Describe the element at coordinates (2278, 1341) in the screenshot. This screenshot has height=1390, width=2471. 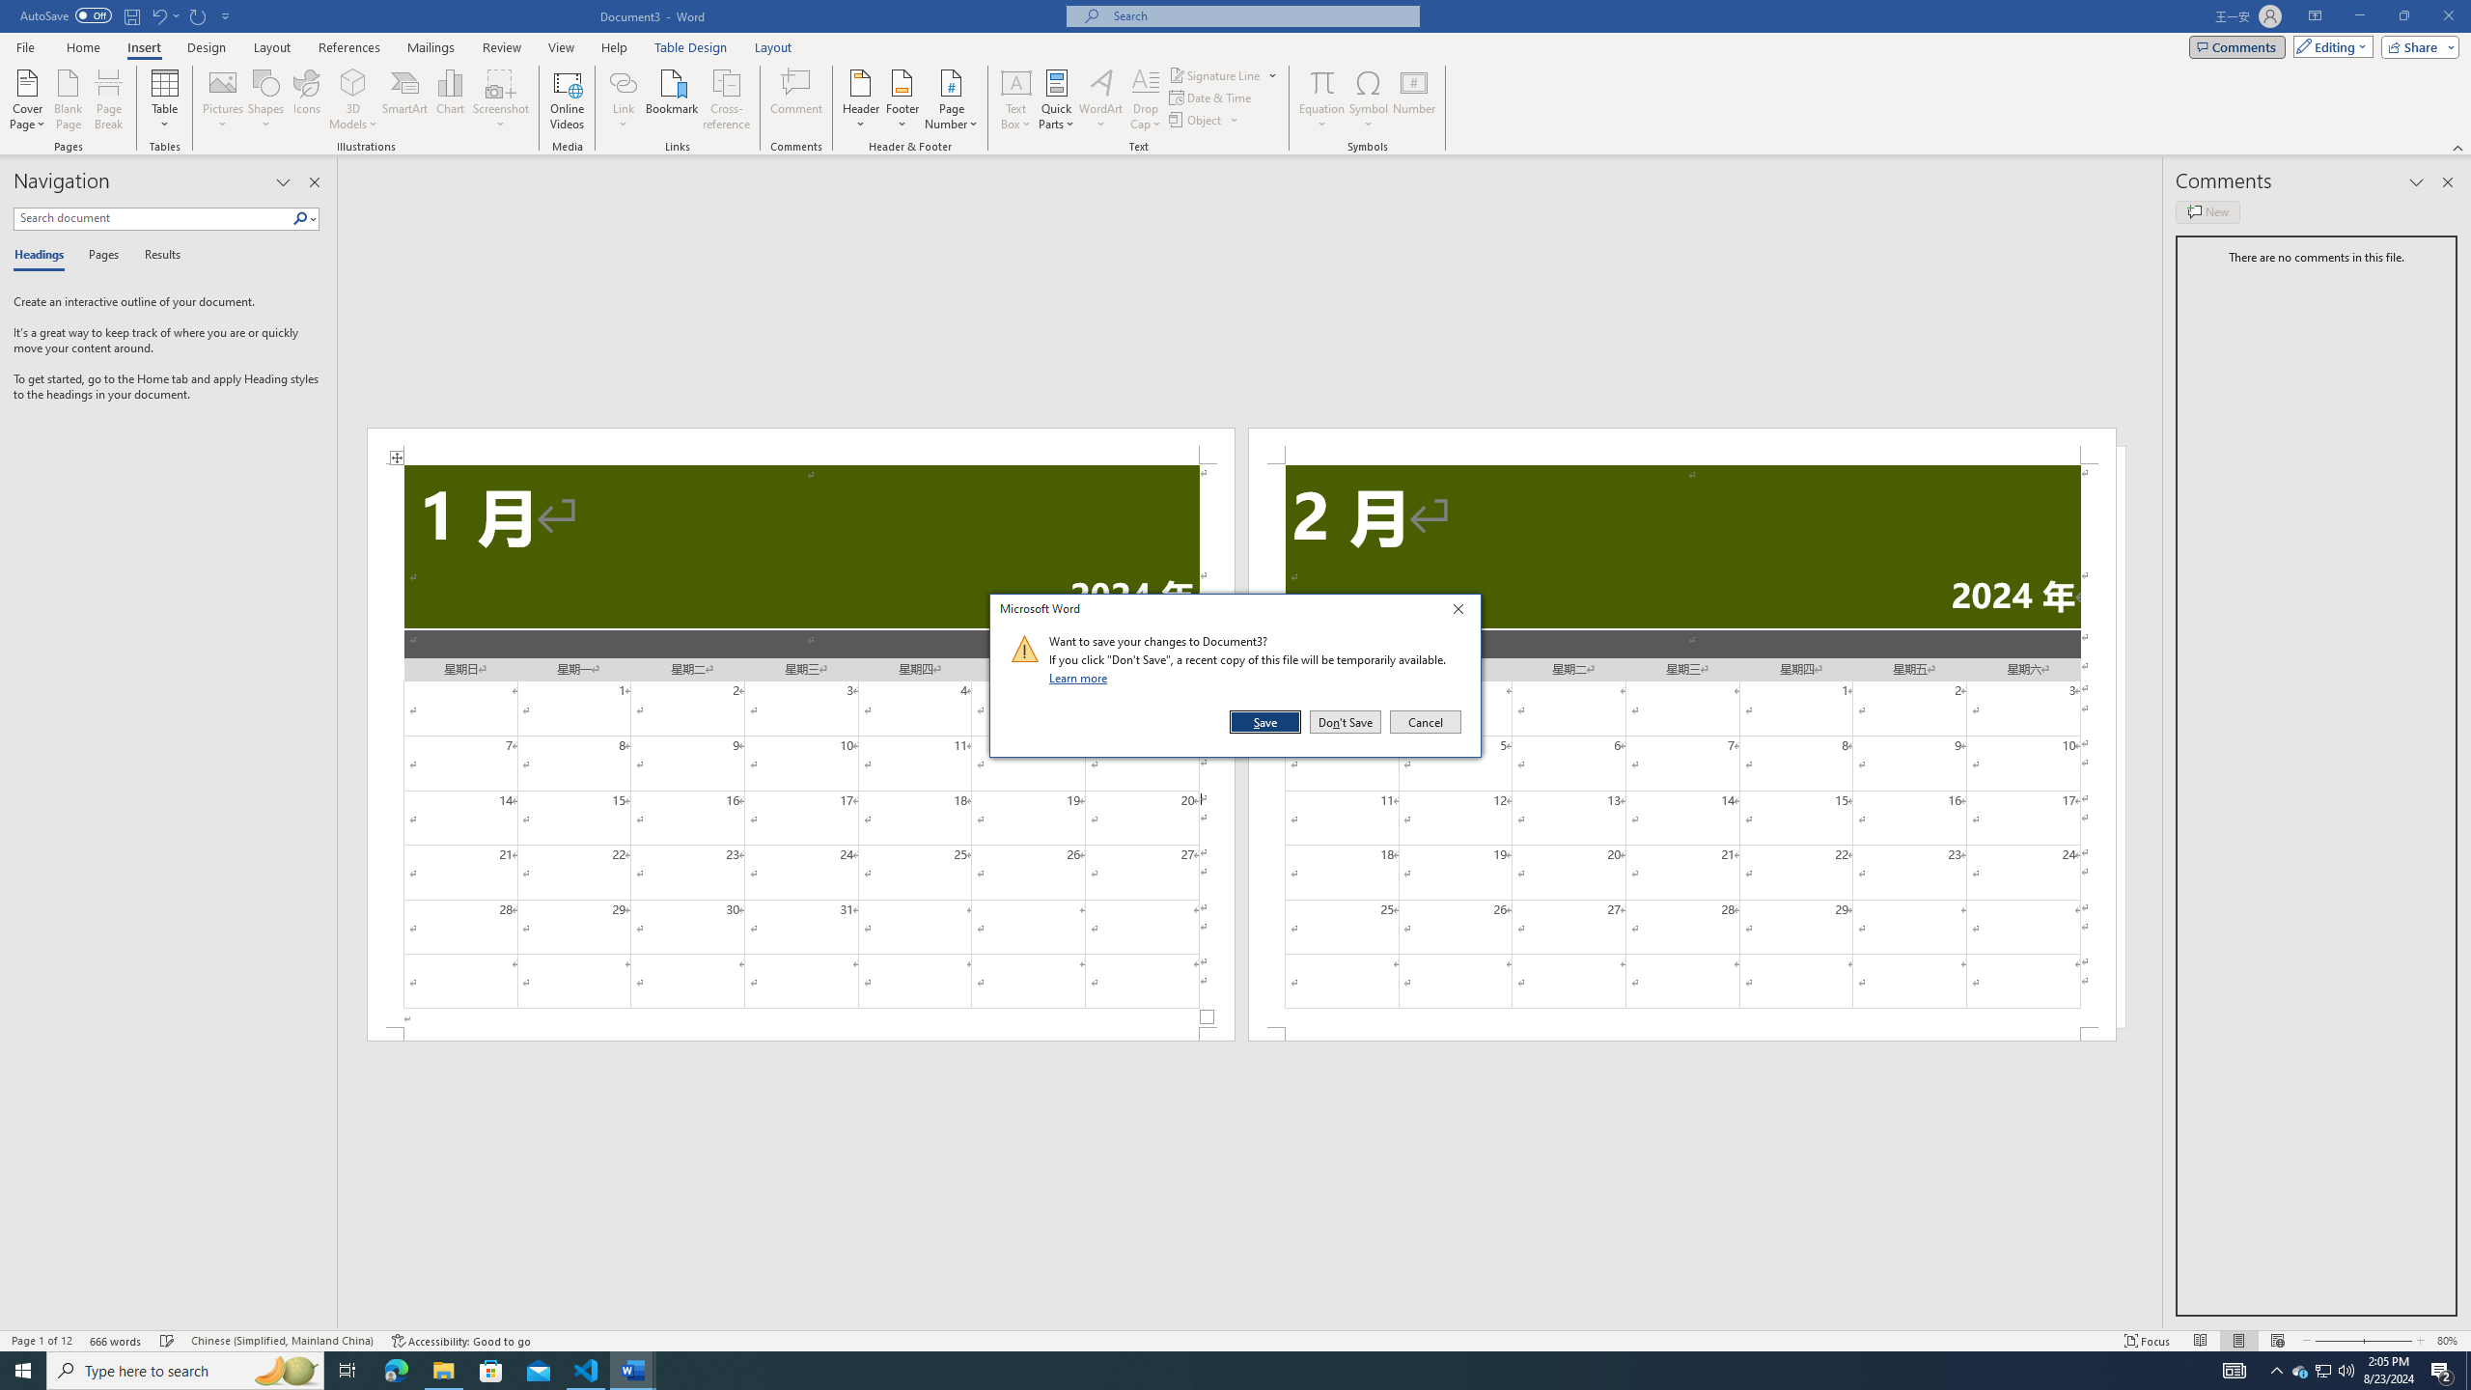
I see `Web Layout` at that location.